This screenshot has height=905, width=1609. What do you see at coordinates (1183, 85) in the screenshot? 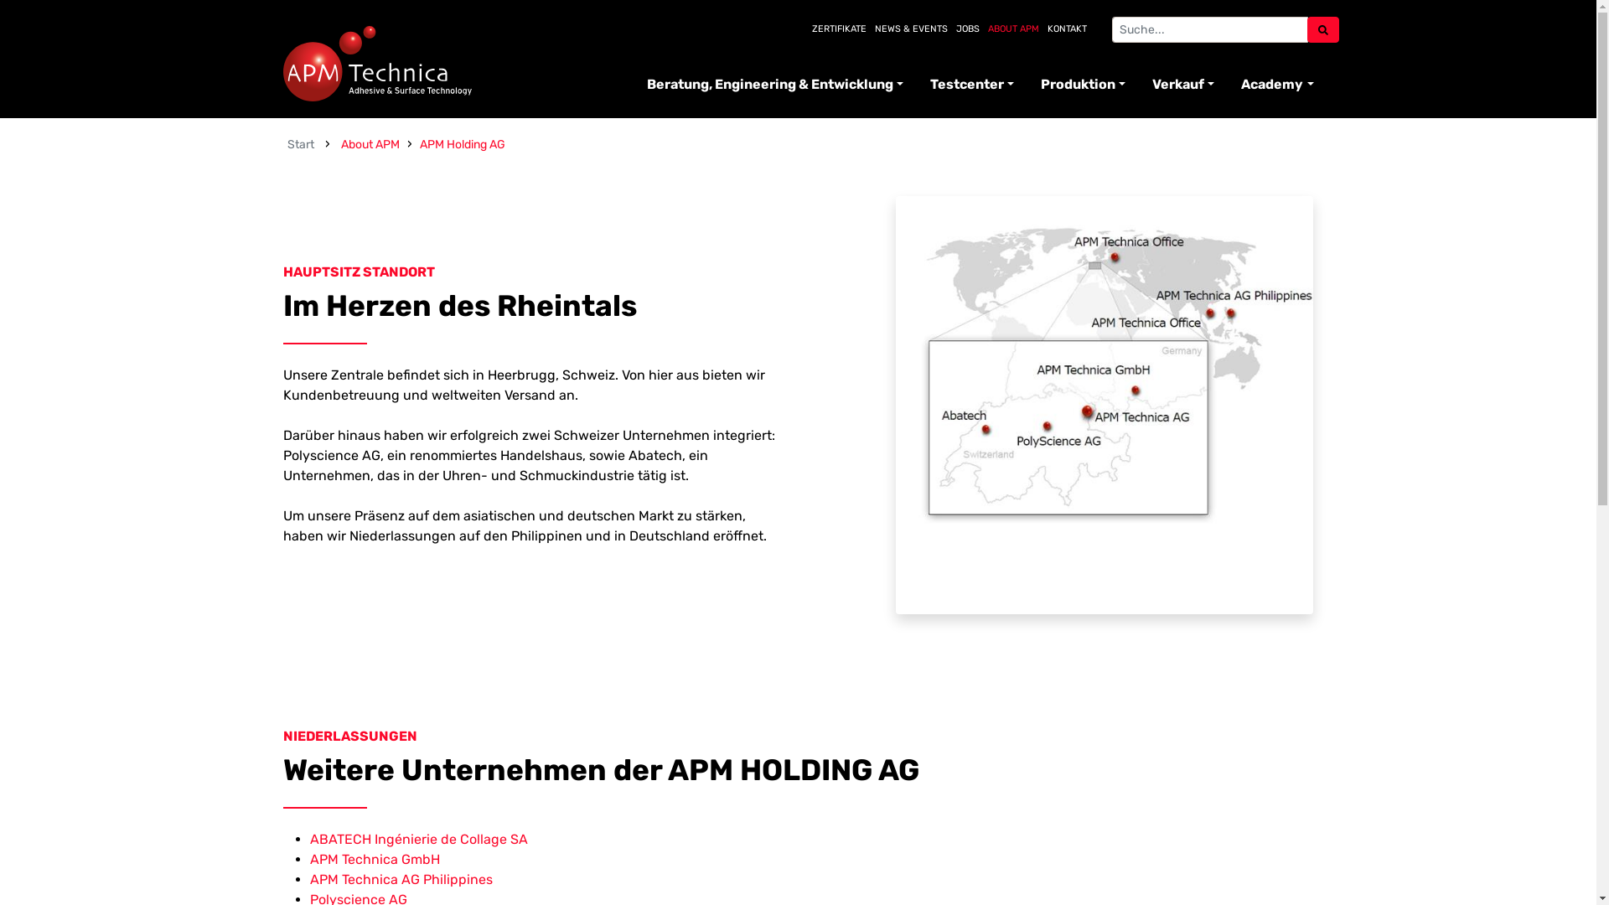
I see `Verkauf` at bounding box center [1183, 85].